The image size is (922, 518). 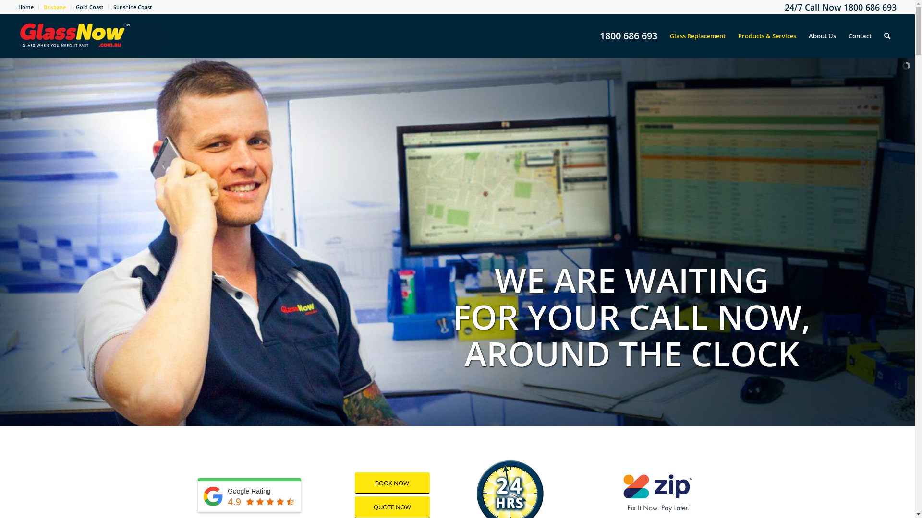 What do you see at coordinates (26, 7) in the screenshot?
I see `Home` at bounding box center [26, 7].